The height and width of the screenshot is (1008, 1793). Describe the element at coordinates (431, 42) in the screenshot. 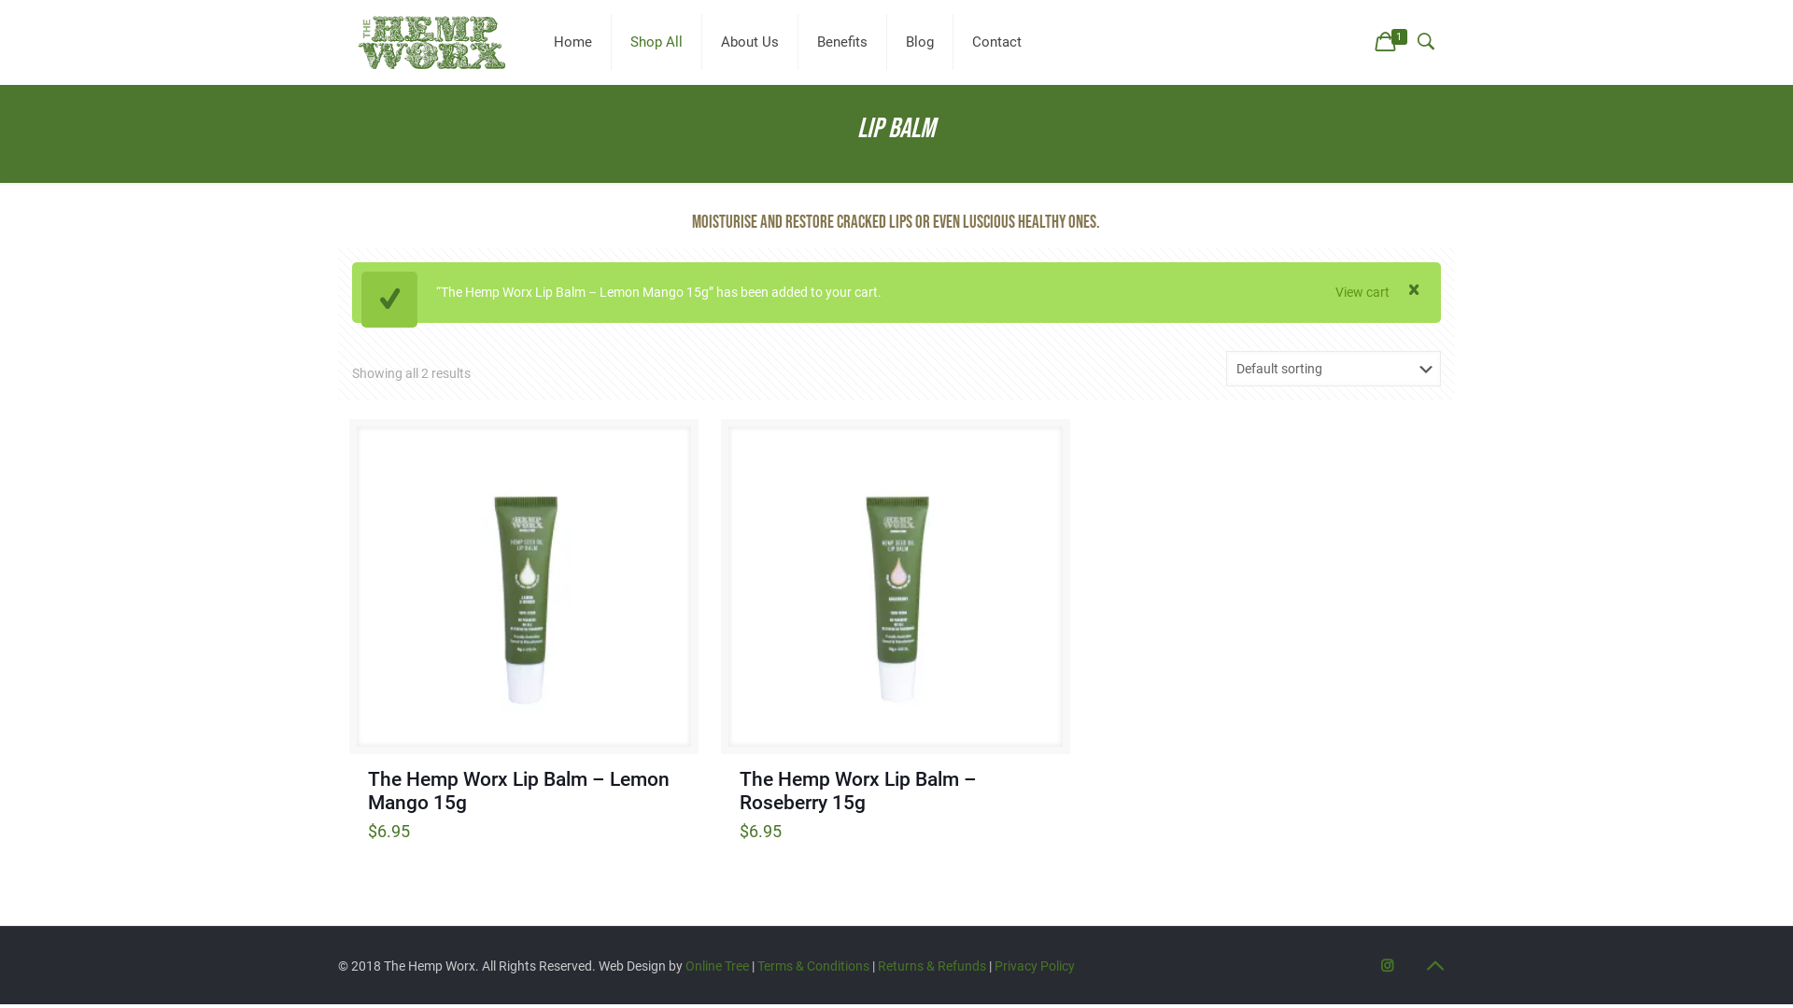

I see `HempWorx` at that location.